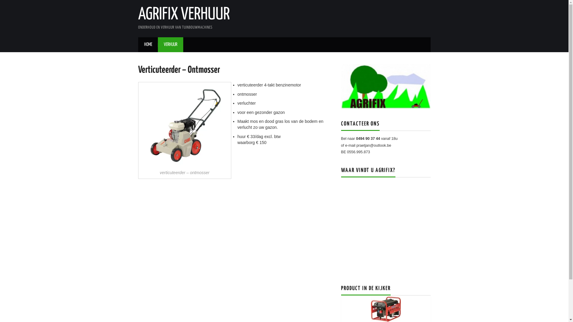 Image resolution: width=573 pixels, height=322 pixels. I want to click on AGRIFIX VERHUUR, so click(184, 15).